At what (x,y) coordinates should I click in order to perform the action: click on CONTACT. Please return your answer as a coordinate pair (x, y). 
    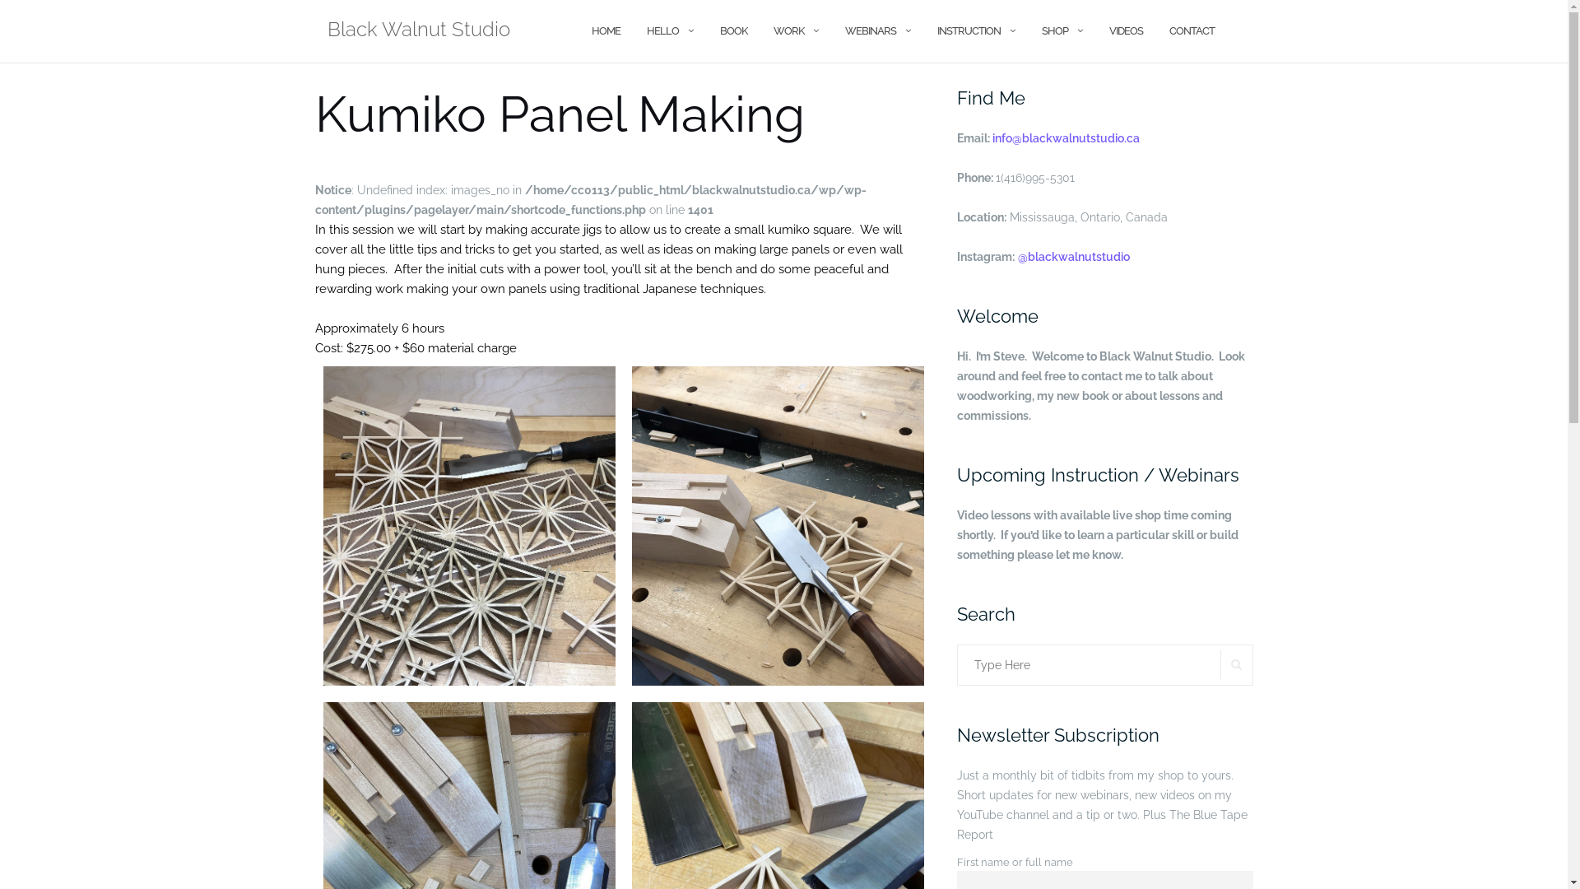
    Looking at the image, I should click on (1192, 31).